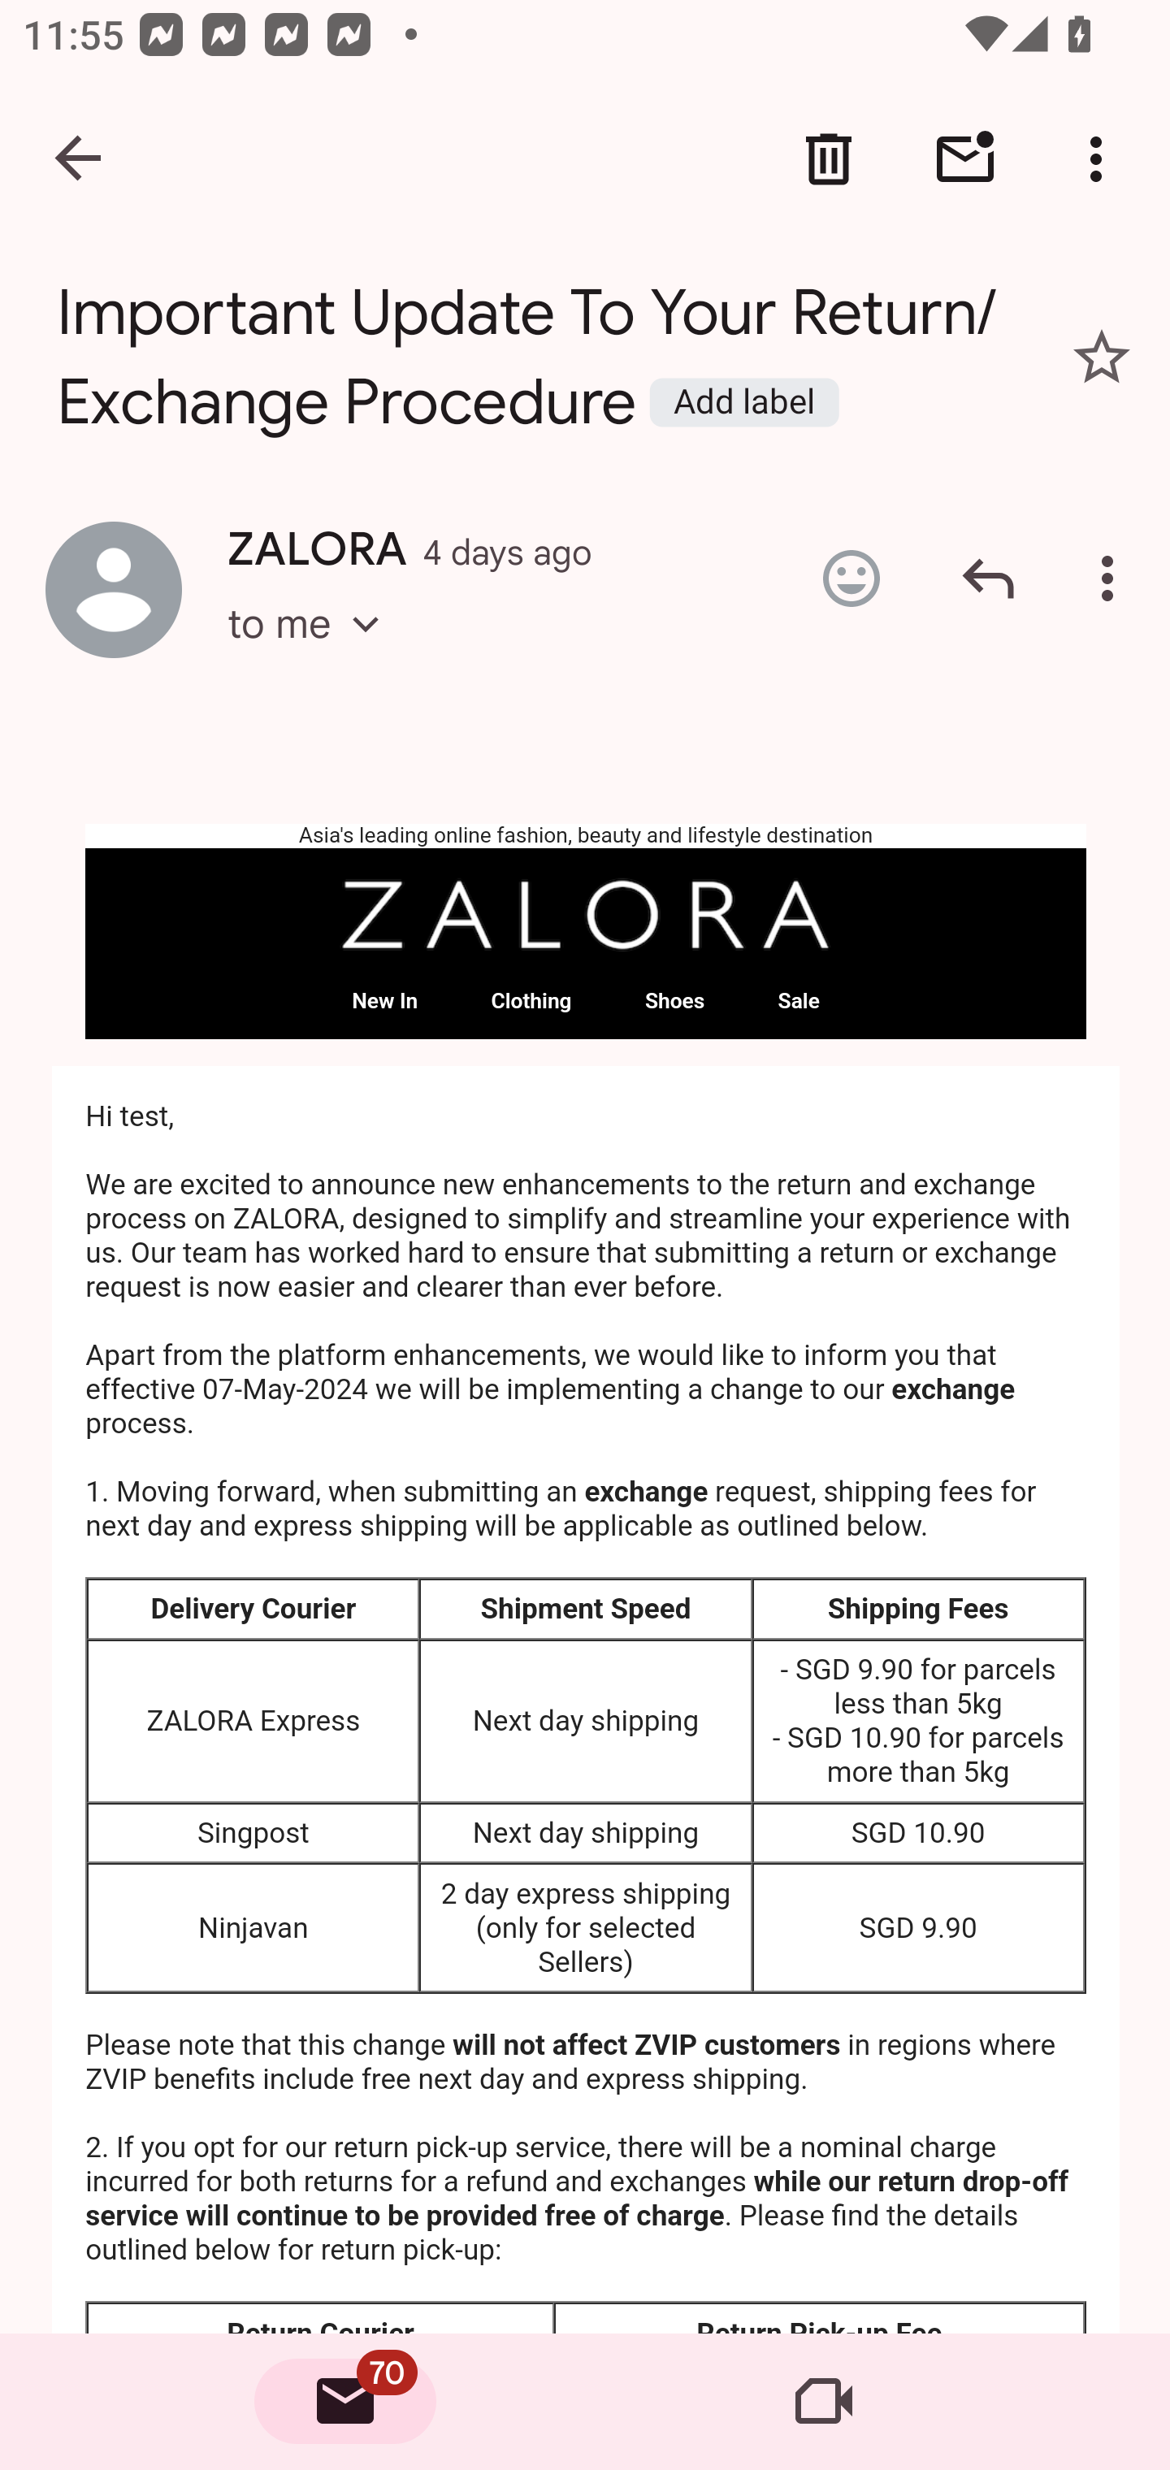 This screenshot has height=2470, width=1170. I want to click on Delete, so click(829, 159).